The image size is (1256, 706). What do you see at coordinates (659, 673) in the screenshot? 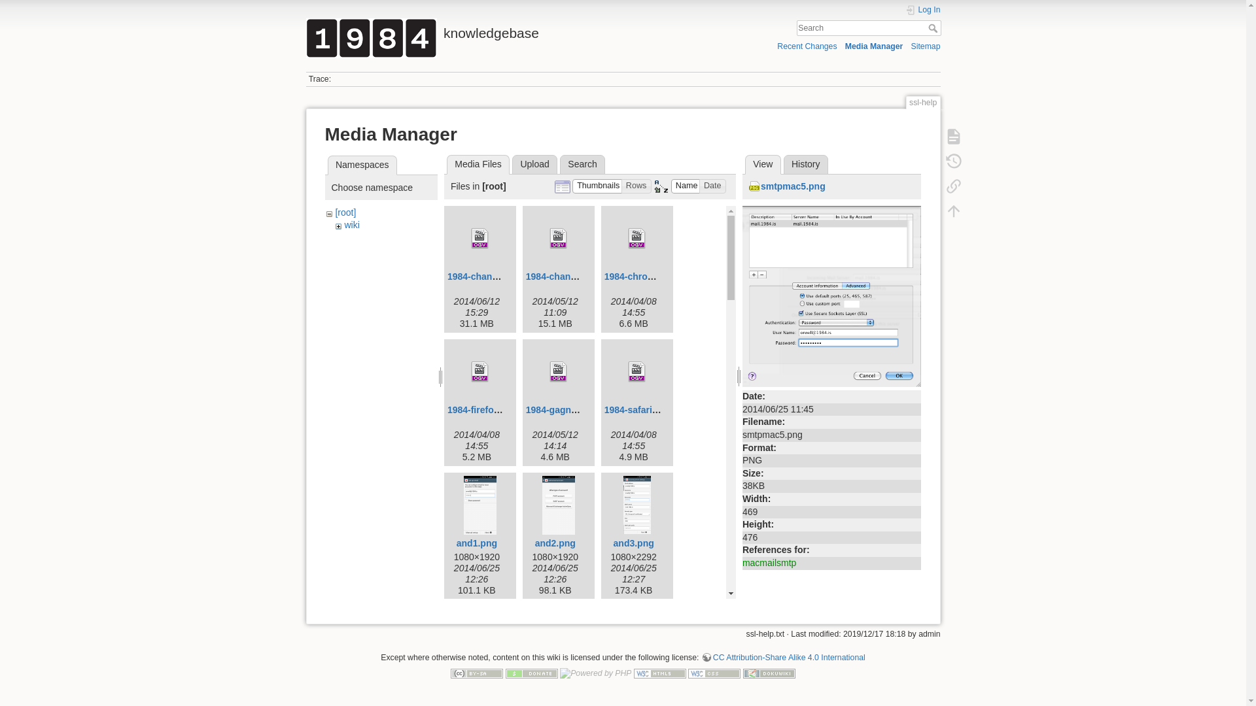
I see `Valid HTML5` at bounding box center [659, 673].